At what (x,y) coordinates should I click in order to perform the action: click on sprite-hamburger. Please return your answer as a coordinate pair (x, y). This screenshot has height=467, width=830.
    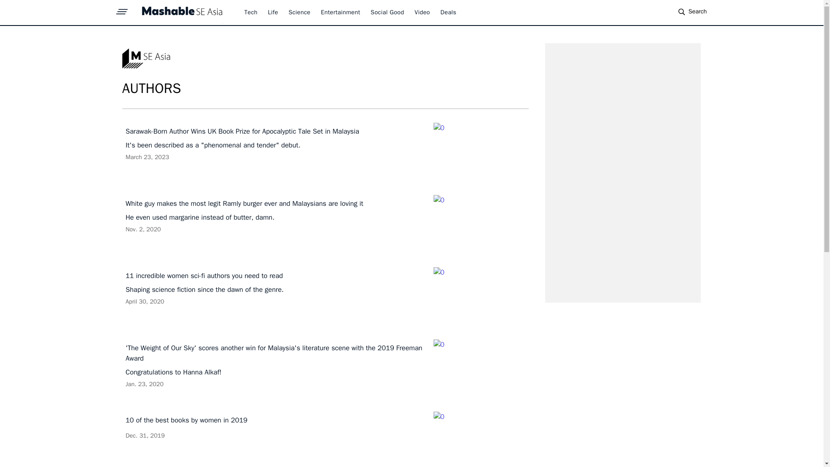
    Looking at the image, I should click on (122, 9).